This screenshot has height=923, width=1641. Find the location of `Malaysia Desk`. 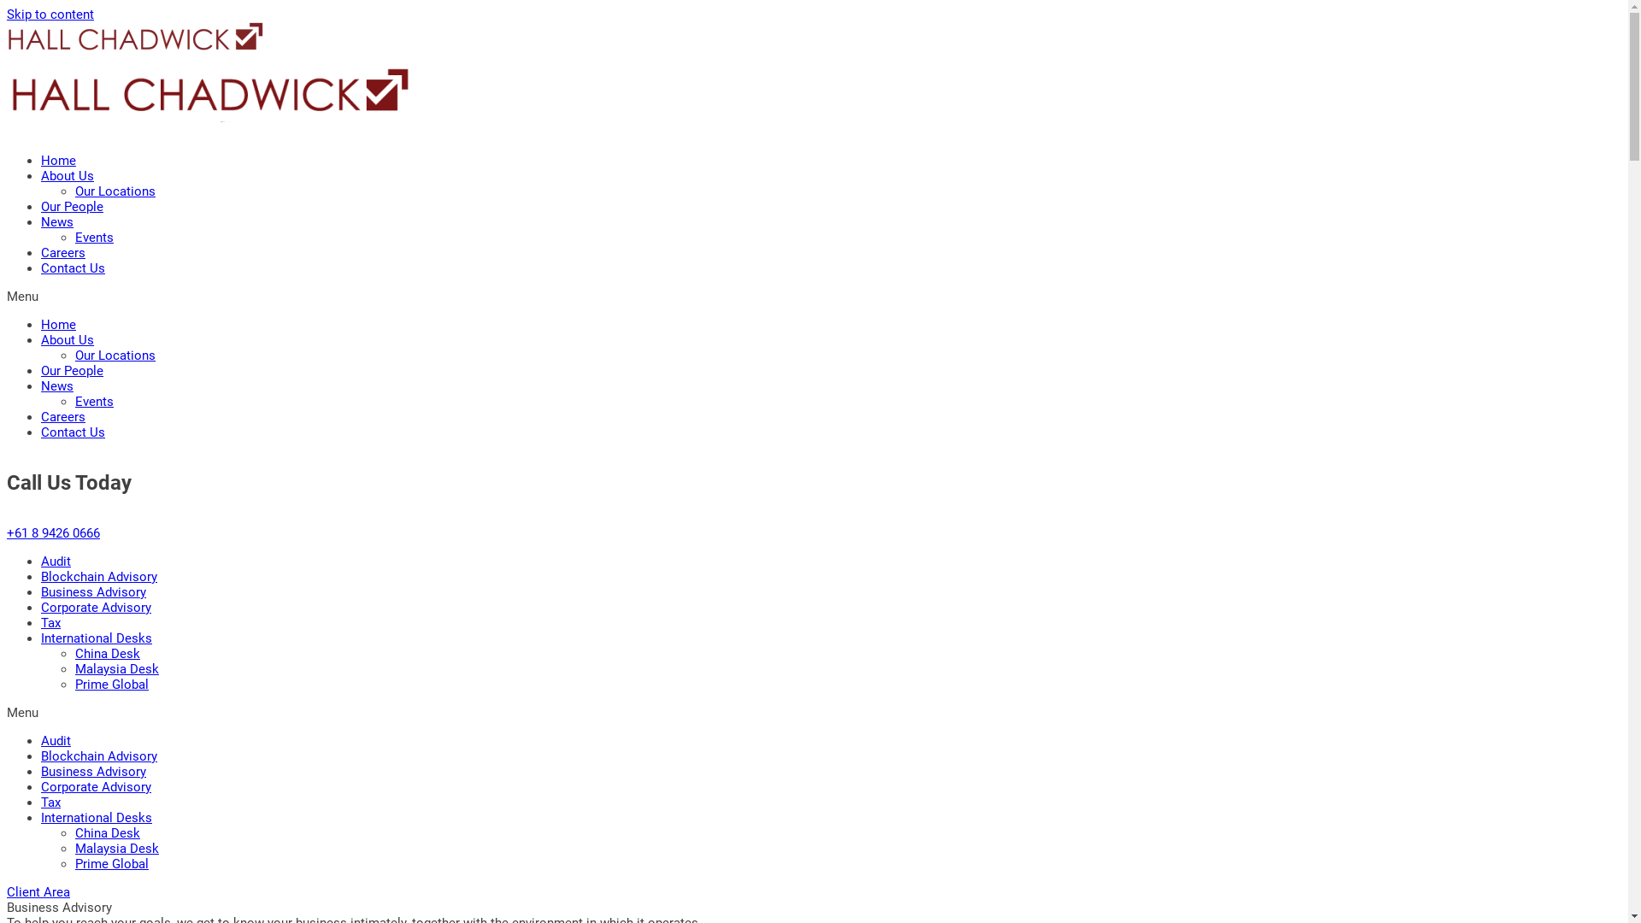

Malaysia Desk is located at coordinates (117, 849).